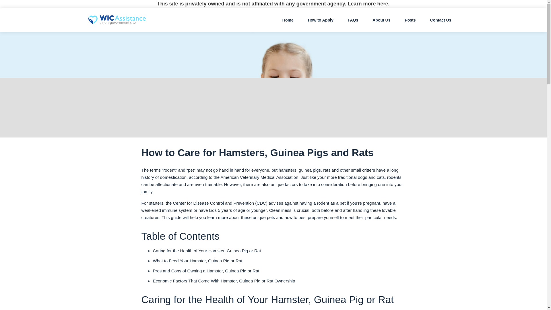  Describe the element at coordinates (288, 20) in the screenshot. I see `Home` at that location.